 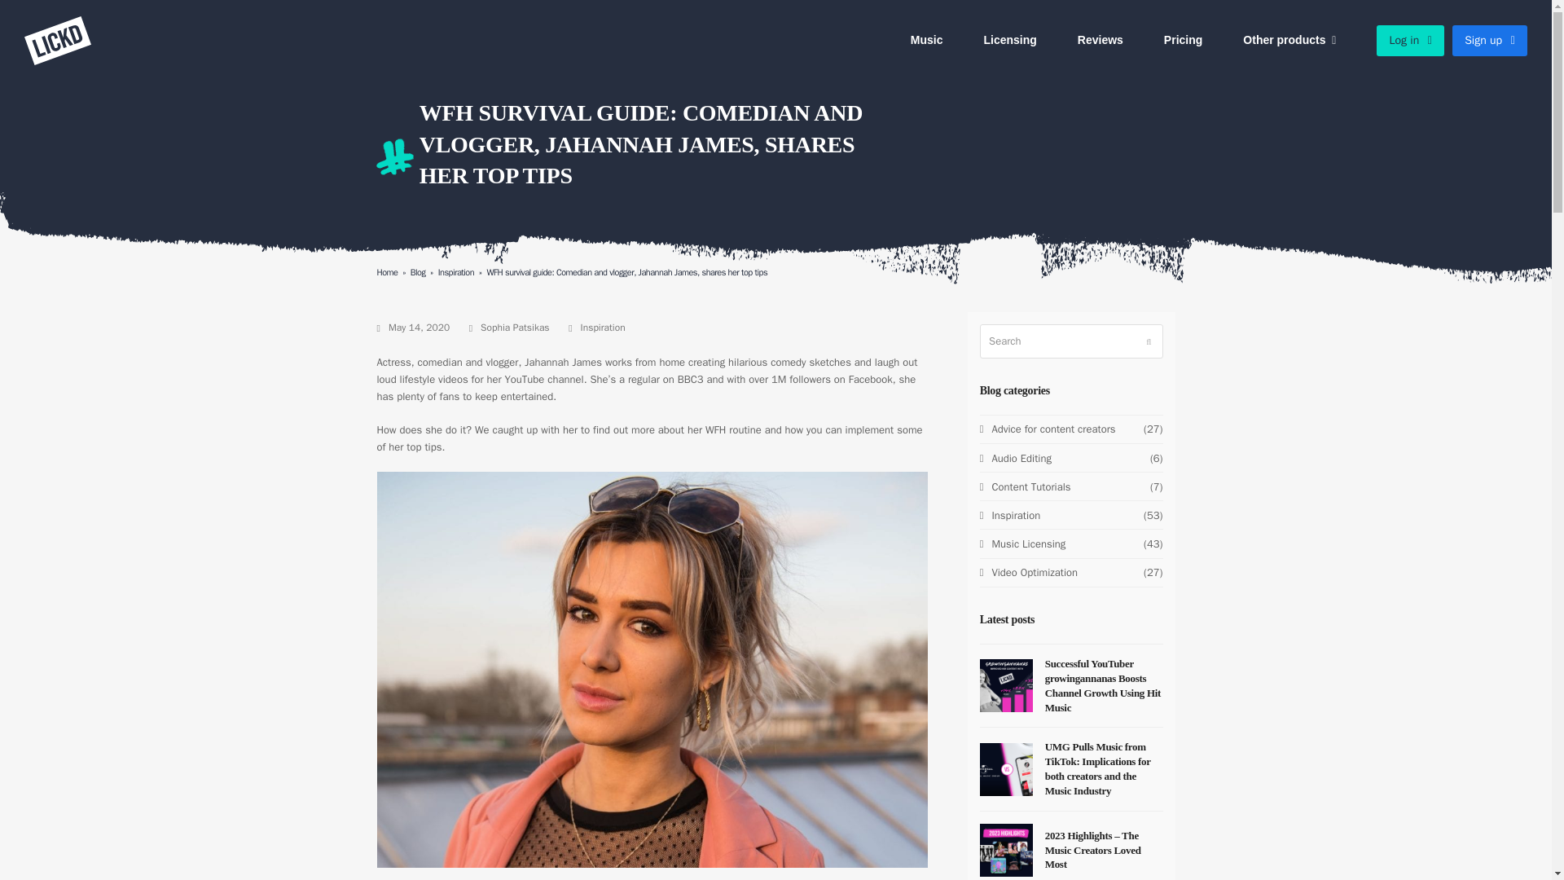 What do you see at coordinates (1289, 41) in the screenshot?
I see `Other products` at bounding box center [1289, 41].